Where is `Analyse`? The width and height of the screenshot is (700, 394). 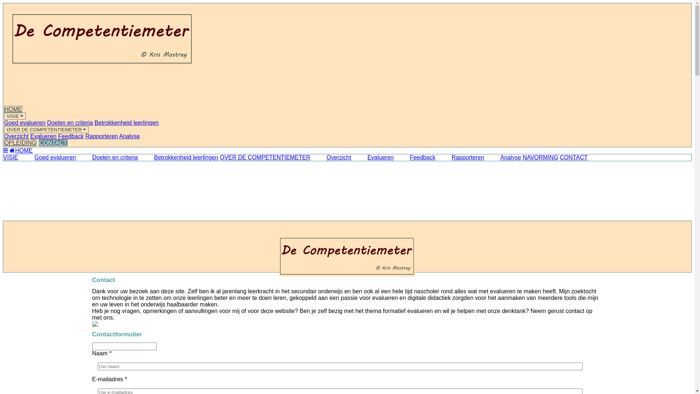 Analyse is located at coordinates (130, 136).